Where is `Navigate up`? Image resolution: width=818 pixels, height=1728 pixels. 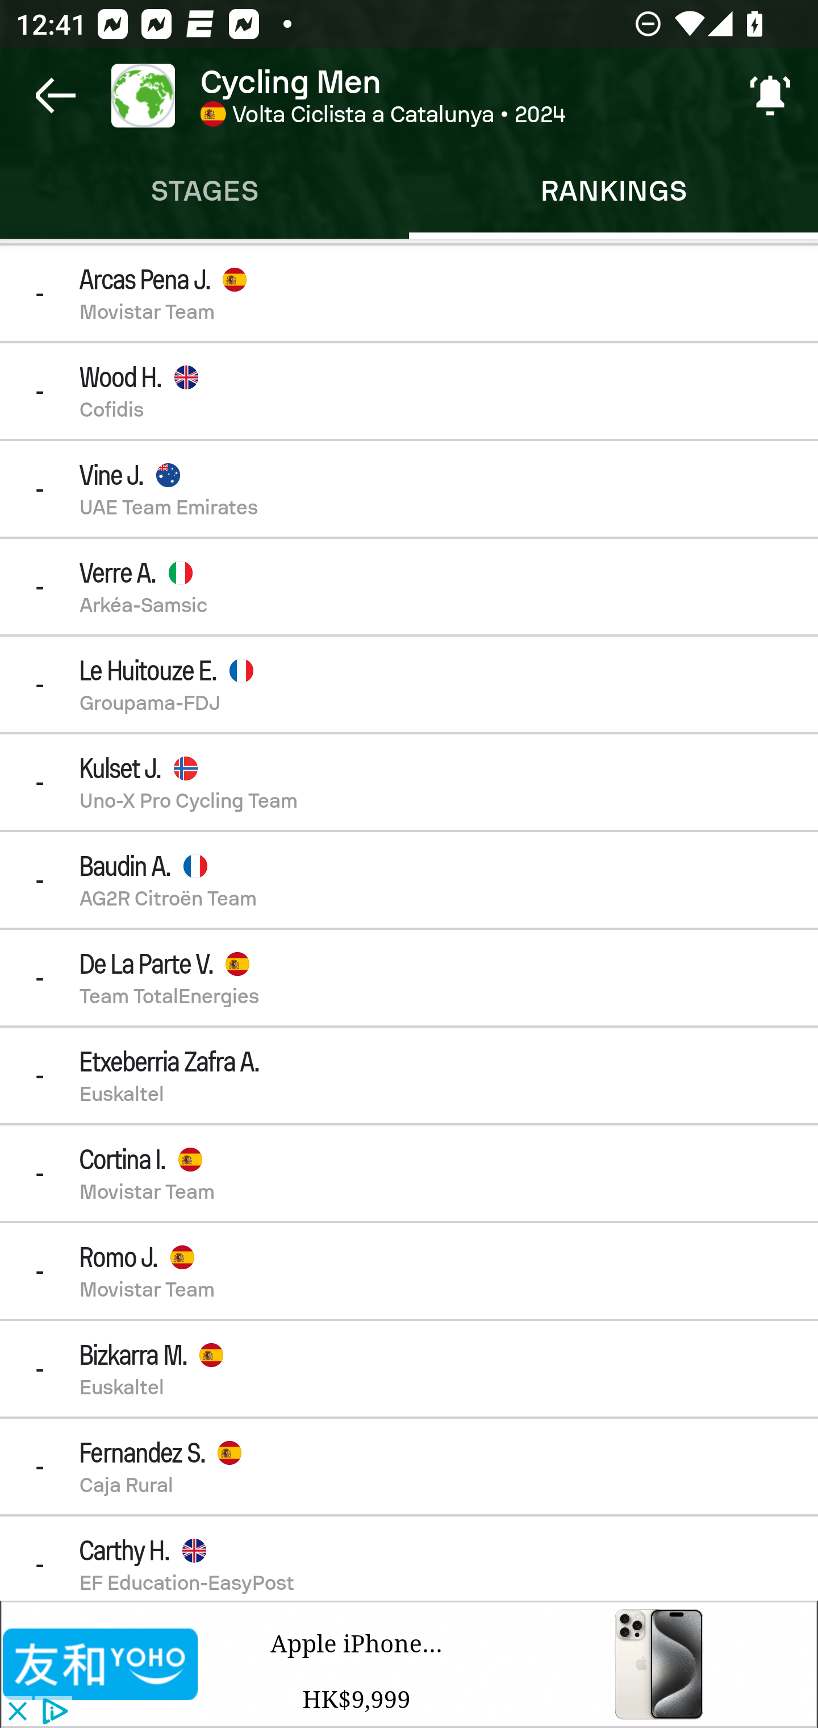 Navigate up is located at coordinates (56, 95).